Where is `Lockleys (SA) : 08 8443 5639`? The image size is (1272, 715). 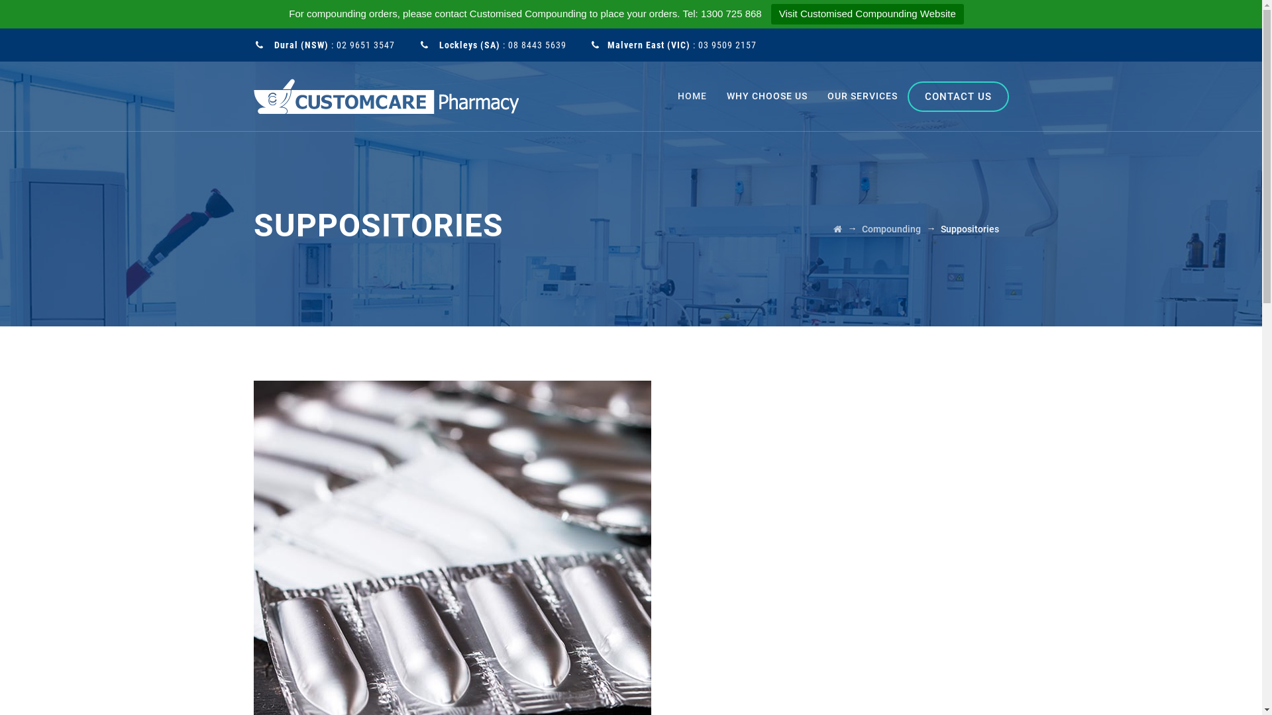
Lockleys (SA) : 08 8443 5639 is located at coordinates (502, 45).